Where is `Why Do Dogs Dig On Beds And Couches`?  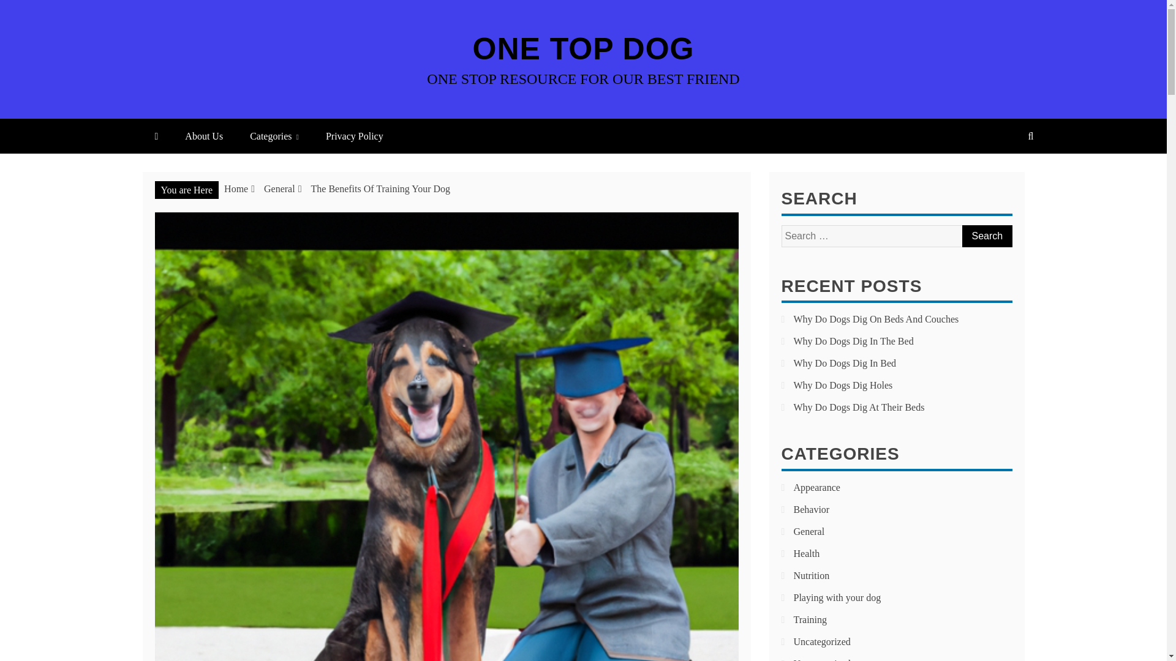 Why Do Dogs Dig On Beds And Couches is located at coordinates (876, 319).